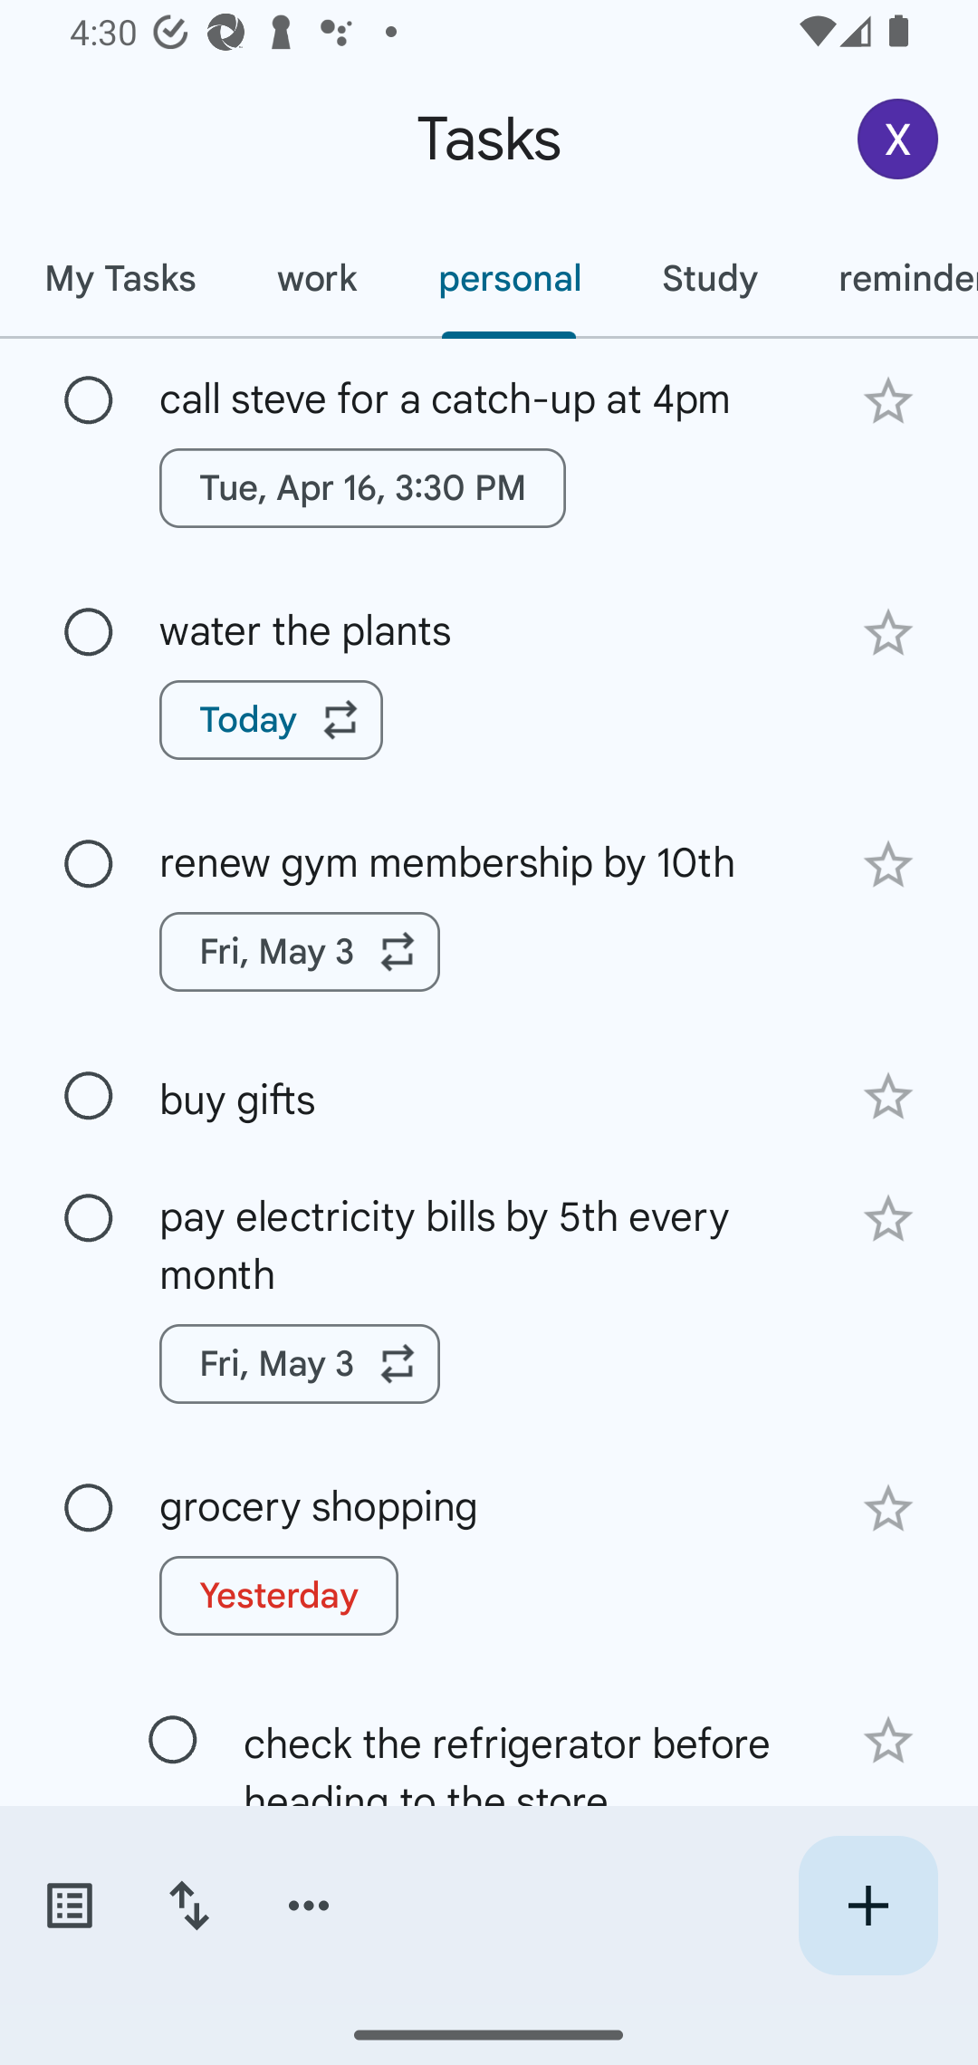 The image size is (978, 2065). Describe the element at coordinates (887, 1509) in the screenshot. I see `Add star` at that location.